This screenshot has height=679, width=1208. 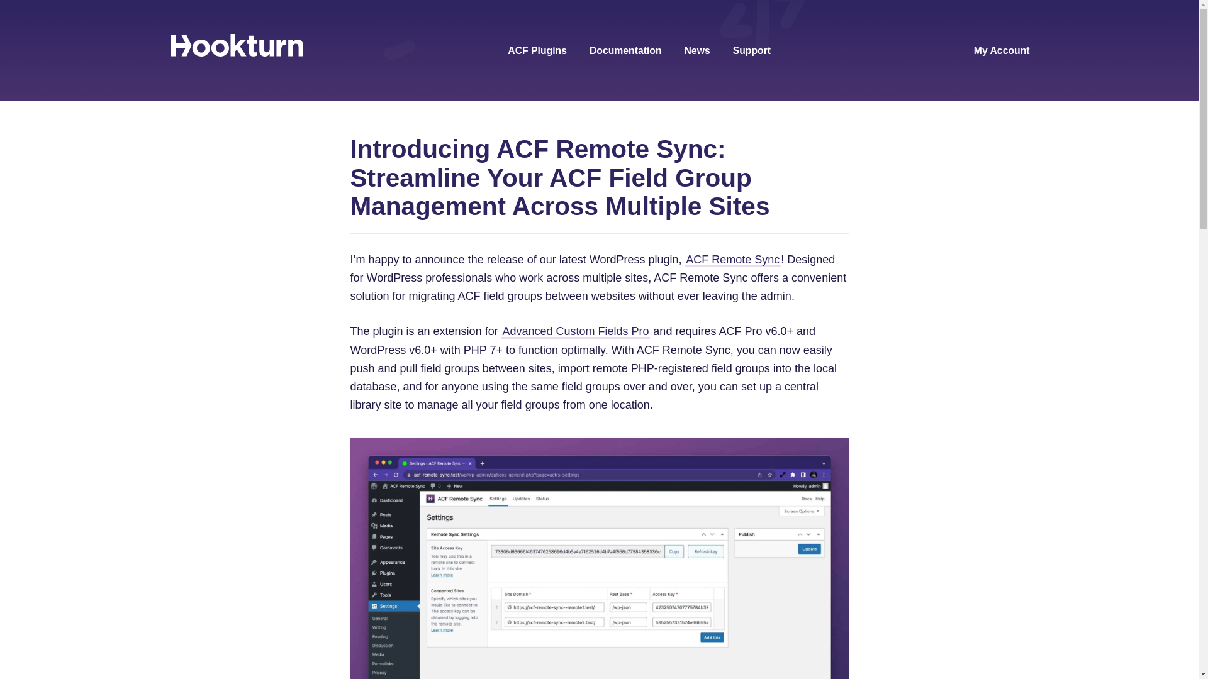 I want to click on ACF Remote Sync, so click(x=732, y=260).